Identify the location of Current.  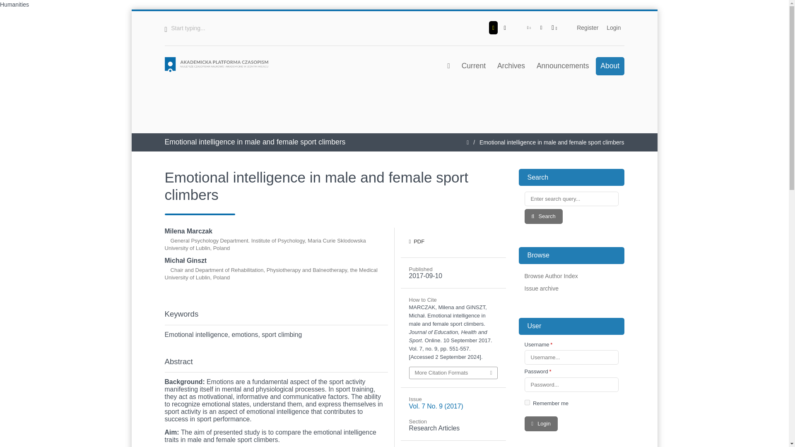
(473, 66).